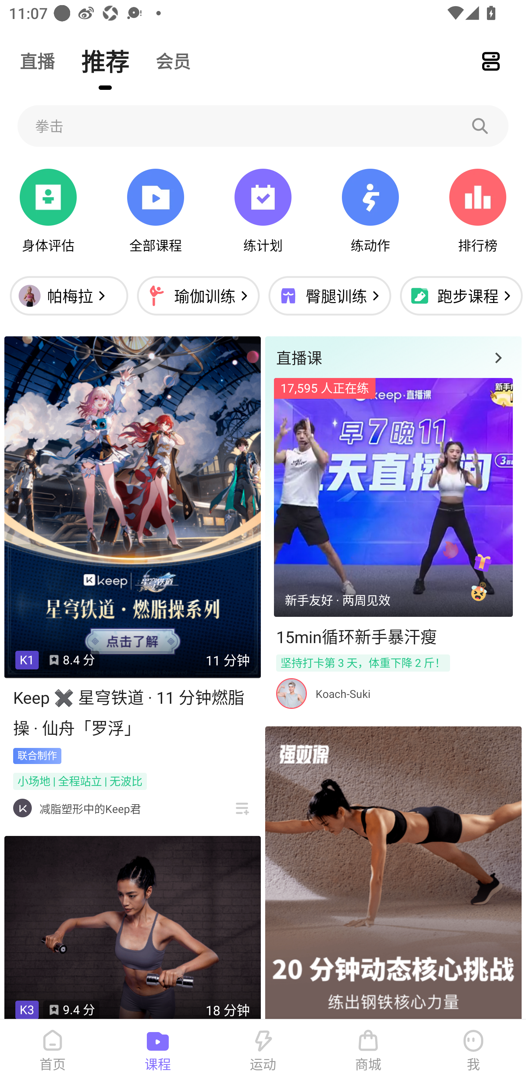 This screenshot has width=526, height=1081. I want to click on 运动, so click(263, 1050).